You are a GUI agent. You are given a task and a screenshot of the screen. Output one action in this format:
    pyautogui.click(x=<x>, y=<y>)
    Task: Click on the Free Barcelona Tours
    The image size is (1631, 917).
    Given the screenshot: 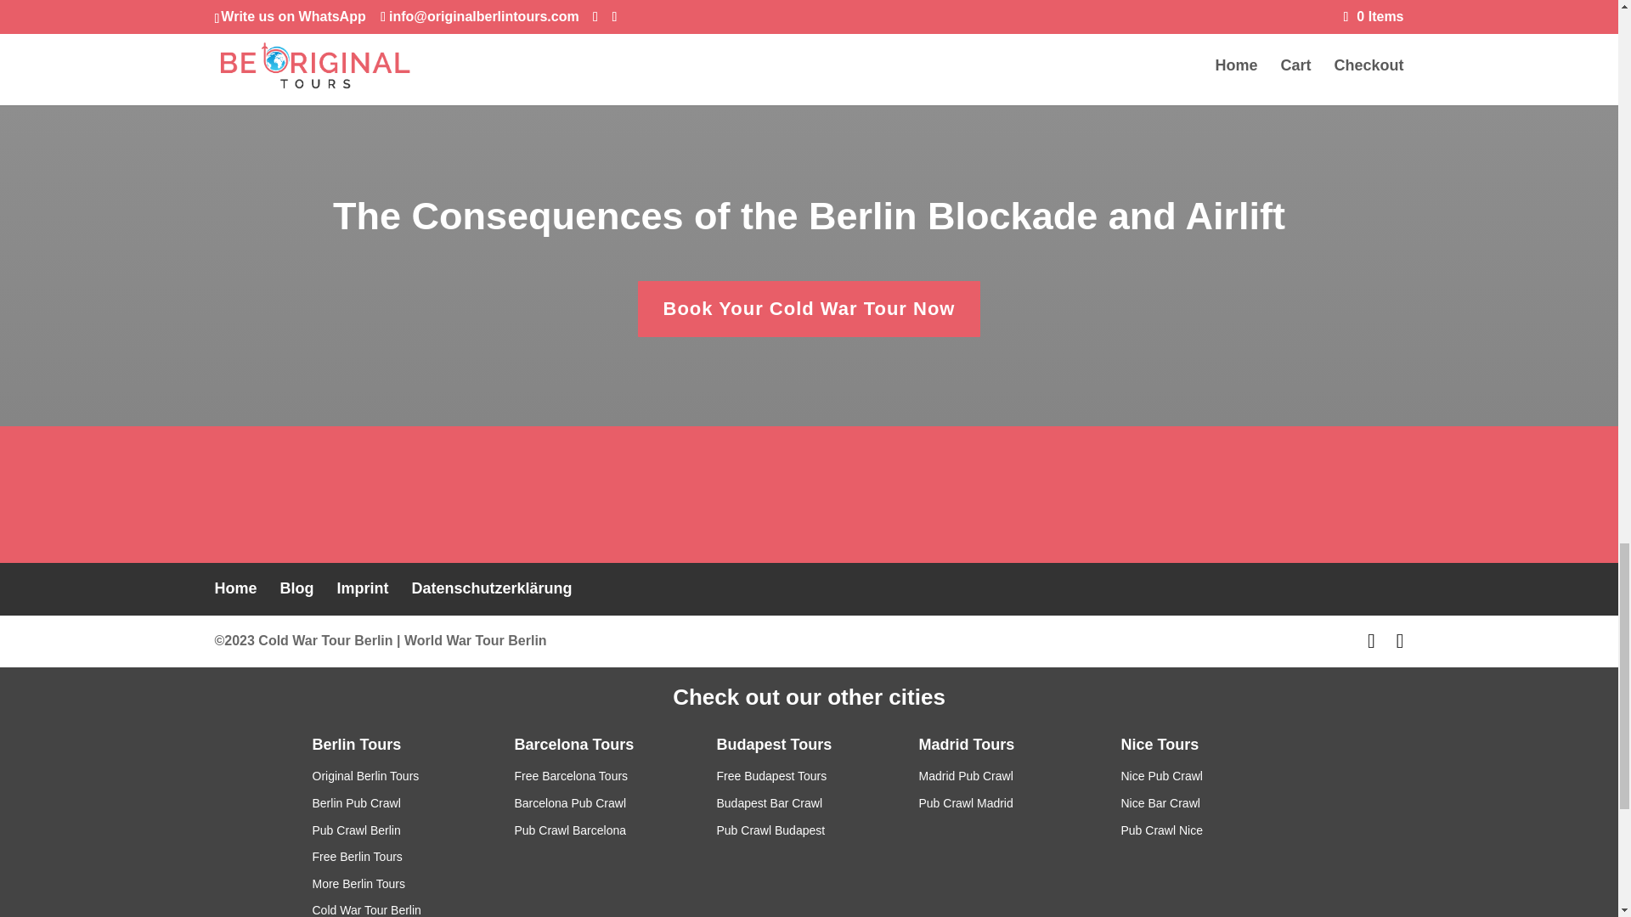 What is the action you would take?
    pyautogui.click(x=571, y=776)
    